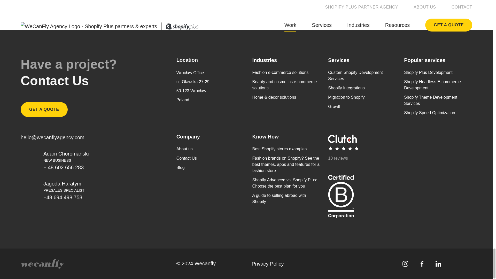  What do you see at coordinates (432, 85) in the screenshot?
I see `Shopify Headless E-commerce Development` at bounding box center [432, 85].